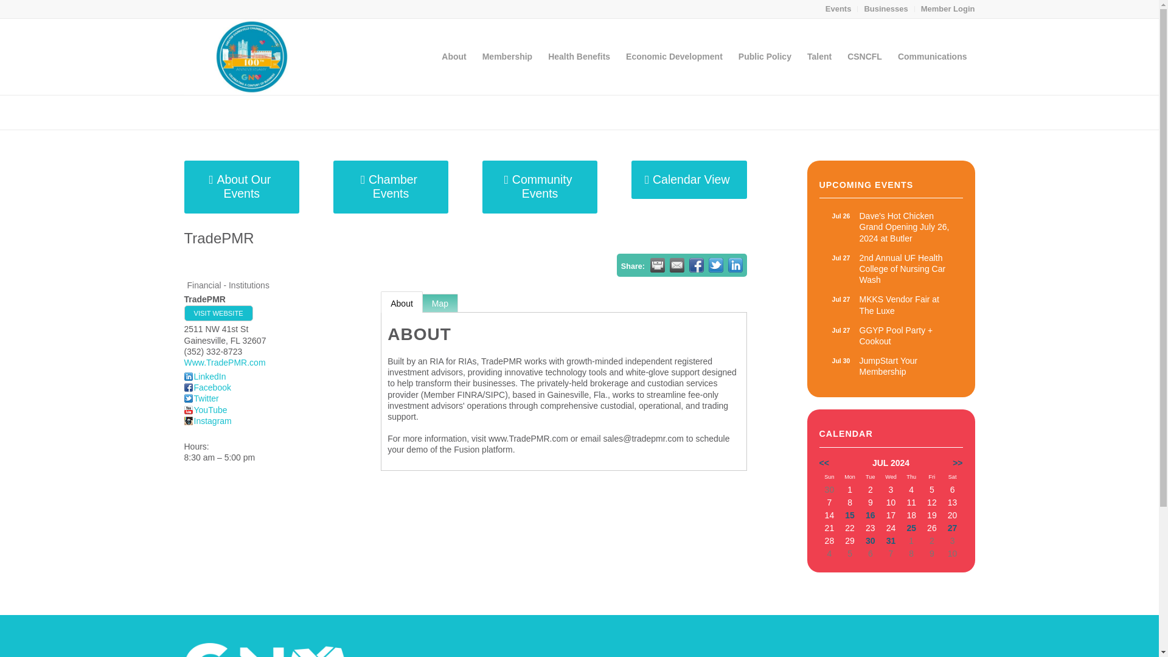 This screenshot has height=657, width=1168. I want to click on Share on Facebook, so click(696, 265).